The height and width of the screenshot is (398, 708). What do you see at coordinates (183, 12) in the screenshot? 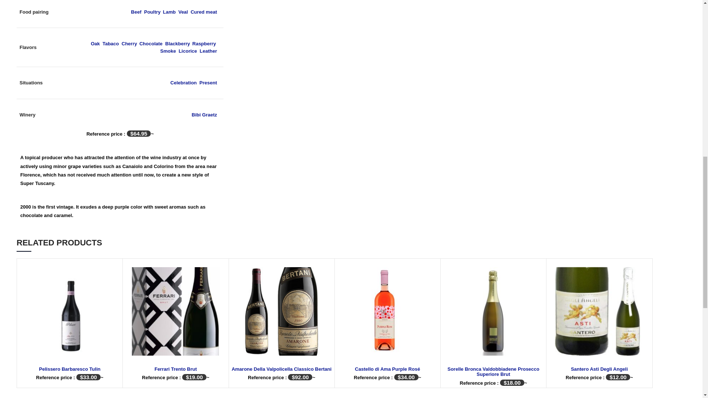
I see `Veal` at bounding box center [183, 12].